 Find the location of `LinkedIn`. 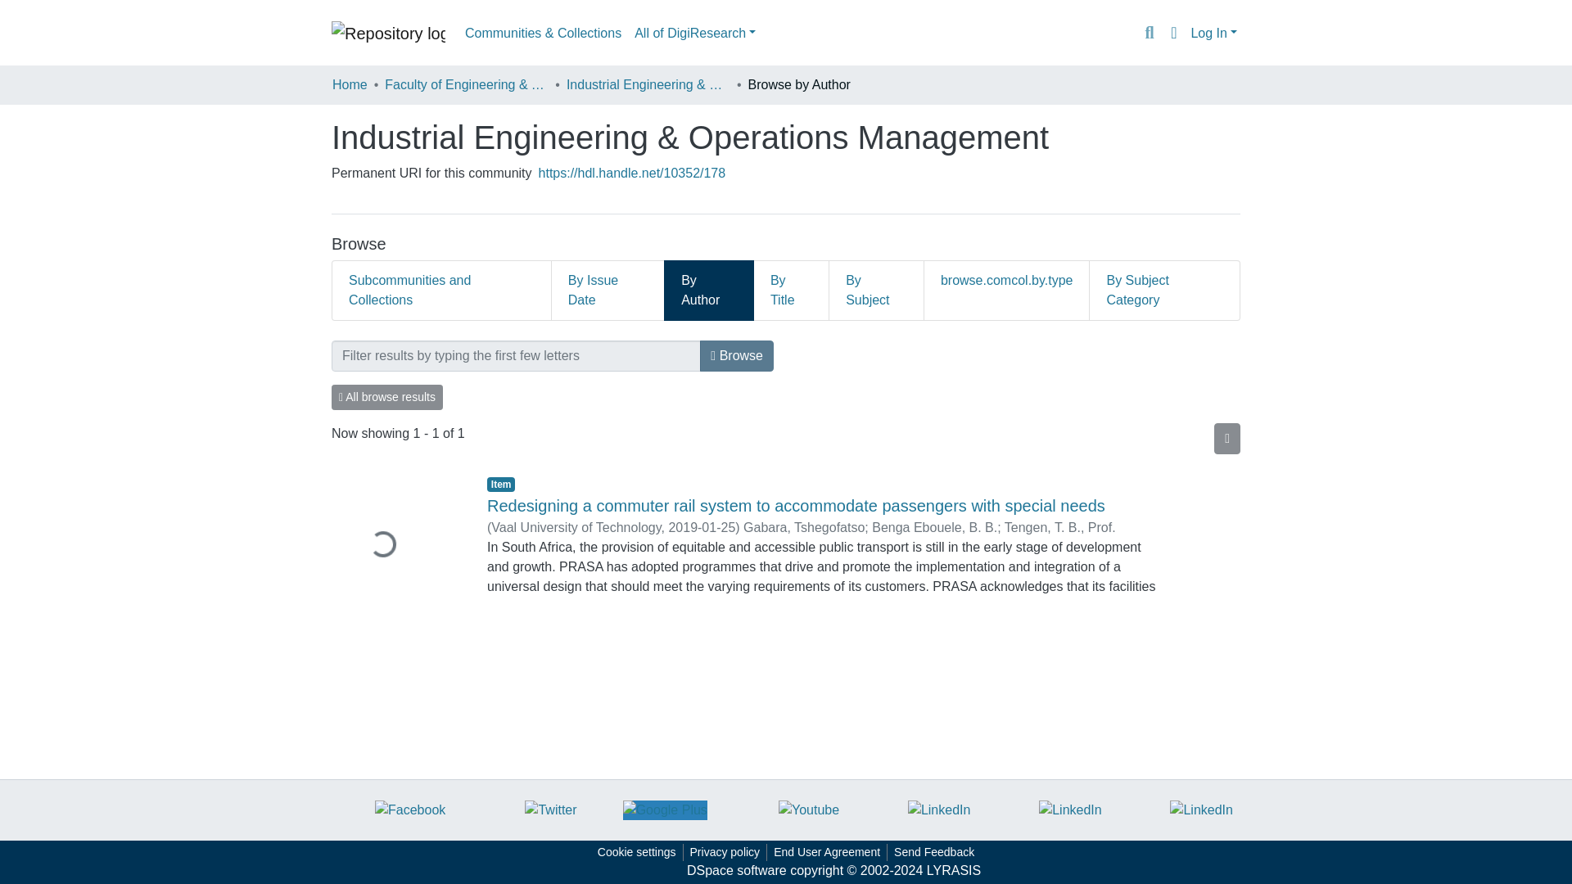

LinkedIn is located at coordinates (1200, 810).